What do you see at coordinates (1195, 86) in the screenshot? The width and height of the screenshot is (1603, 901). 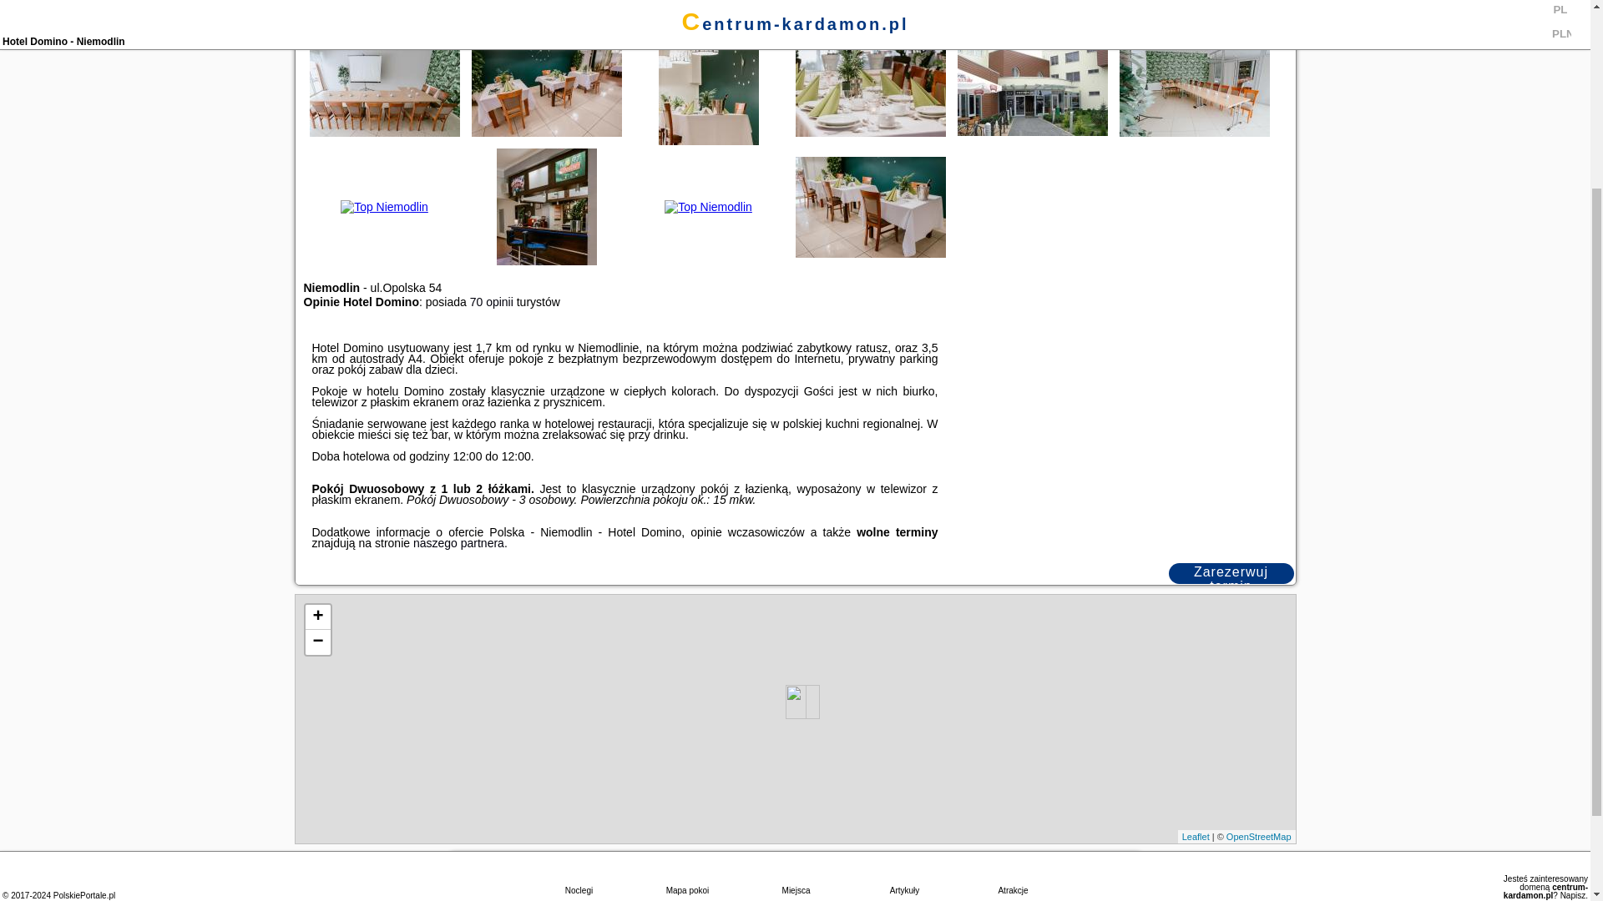 I see `Urlop Wczasy Hotel Domino Polska` at bounding box center [1195, 86].